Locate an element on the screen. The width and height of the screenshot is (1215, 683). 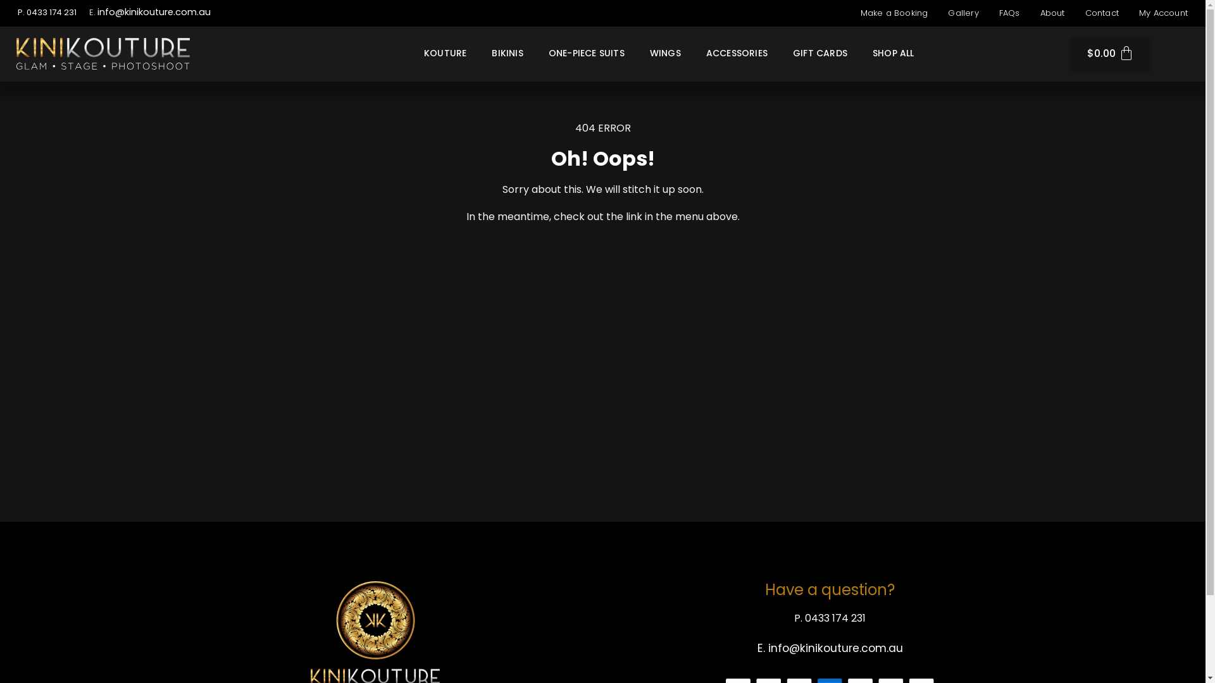
Make a Booking is located at coordinates (895, 13).